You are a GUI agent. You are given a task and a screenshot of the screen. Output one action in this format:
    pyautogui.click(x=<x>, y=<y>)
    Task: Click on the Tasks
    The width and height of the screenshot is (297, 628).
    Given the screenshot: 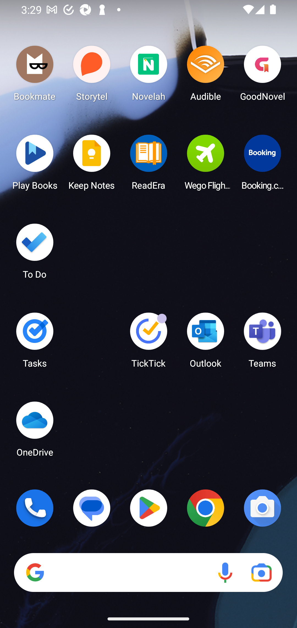 What is the action you would take?
    pyautogui.click(x=35, y=343)
    